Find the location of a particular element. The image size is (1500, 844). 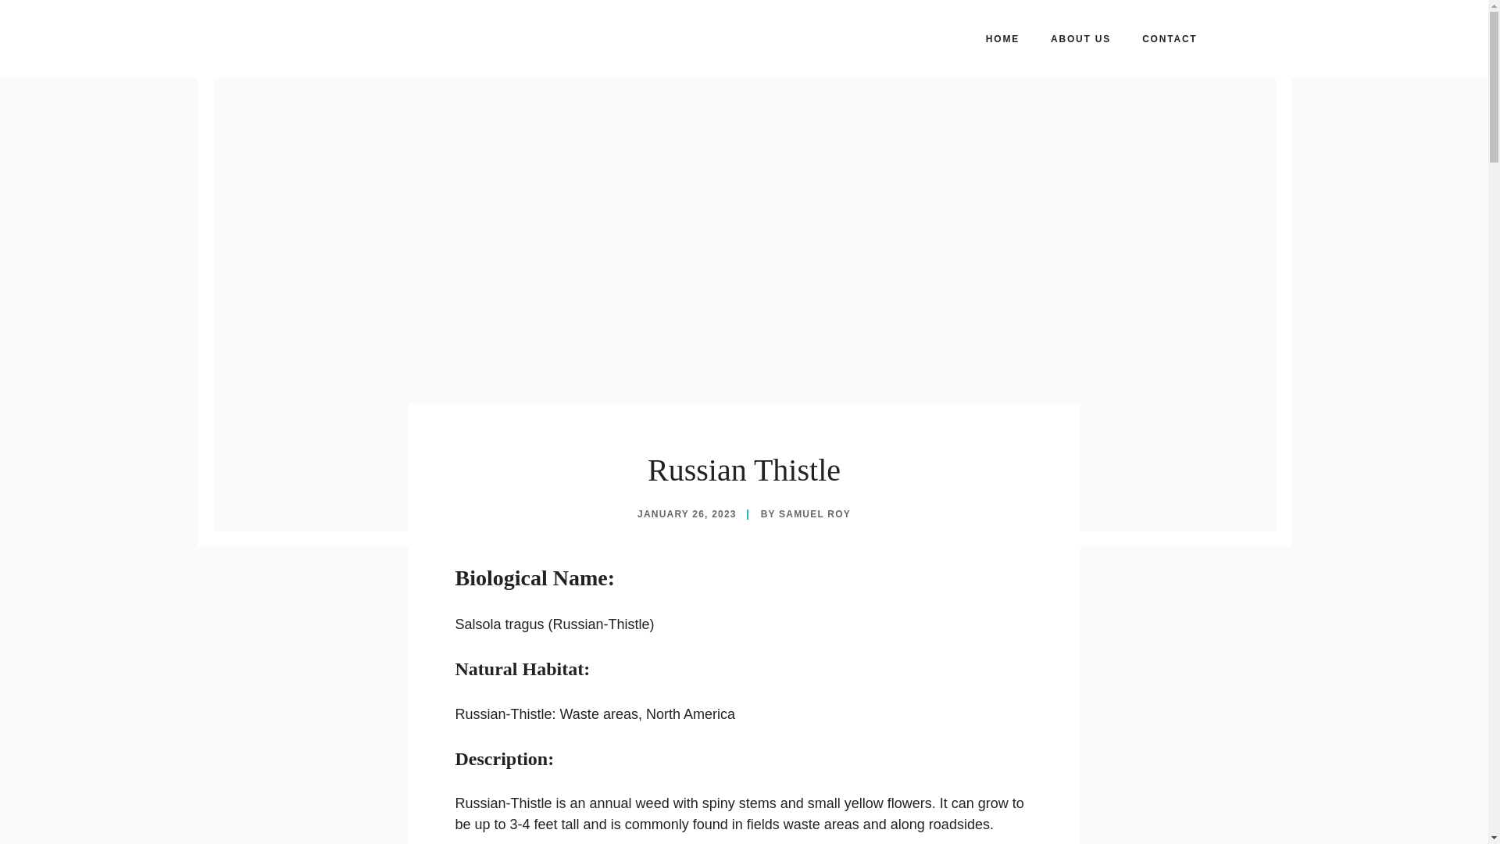

HOME is located at coordinates (1002, 39).